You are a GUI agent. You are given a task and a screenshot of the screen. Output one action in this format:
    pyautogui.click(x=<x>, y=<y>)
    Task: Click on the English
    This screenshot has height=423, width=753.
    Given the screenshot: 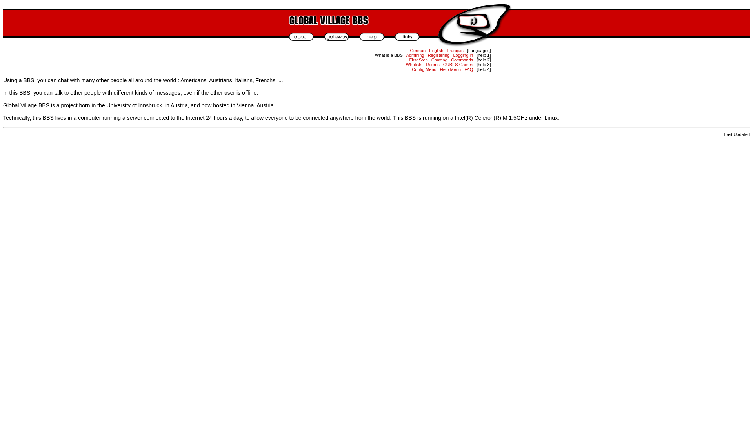 What is the action you would take?
    pyautogui.click(x=436, y=51)
    